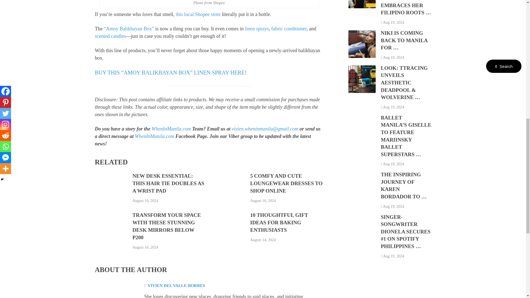  What do you see at coordinates (168, 183) in the screenshot?
I see `New Desk Essential: This Hair Tie Doubles As a Wrist Pad` at bounding box center [168, 183].